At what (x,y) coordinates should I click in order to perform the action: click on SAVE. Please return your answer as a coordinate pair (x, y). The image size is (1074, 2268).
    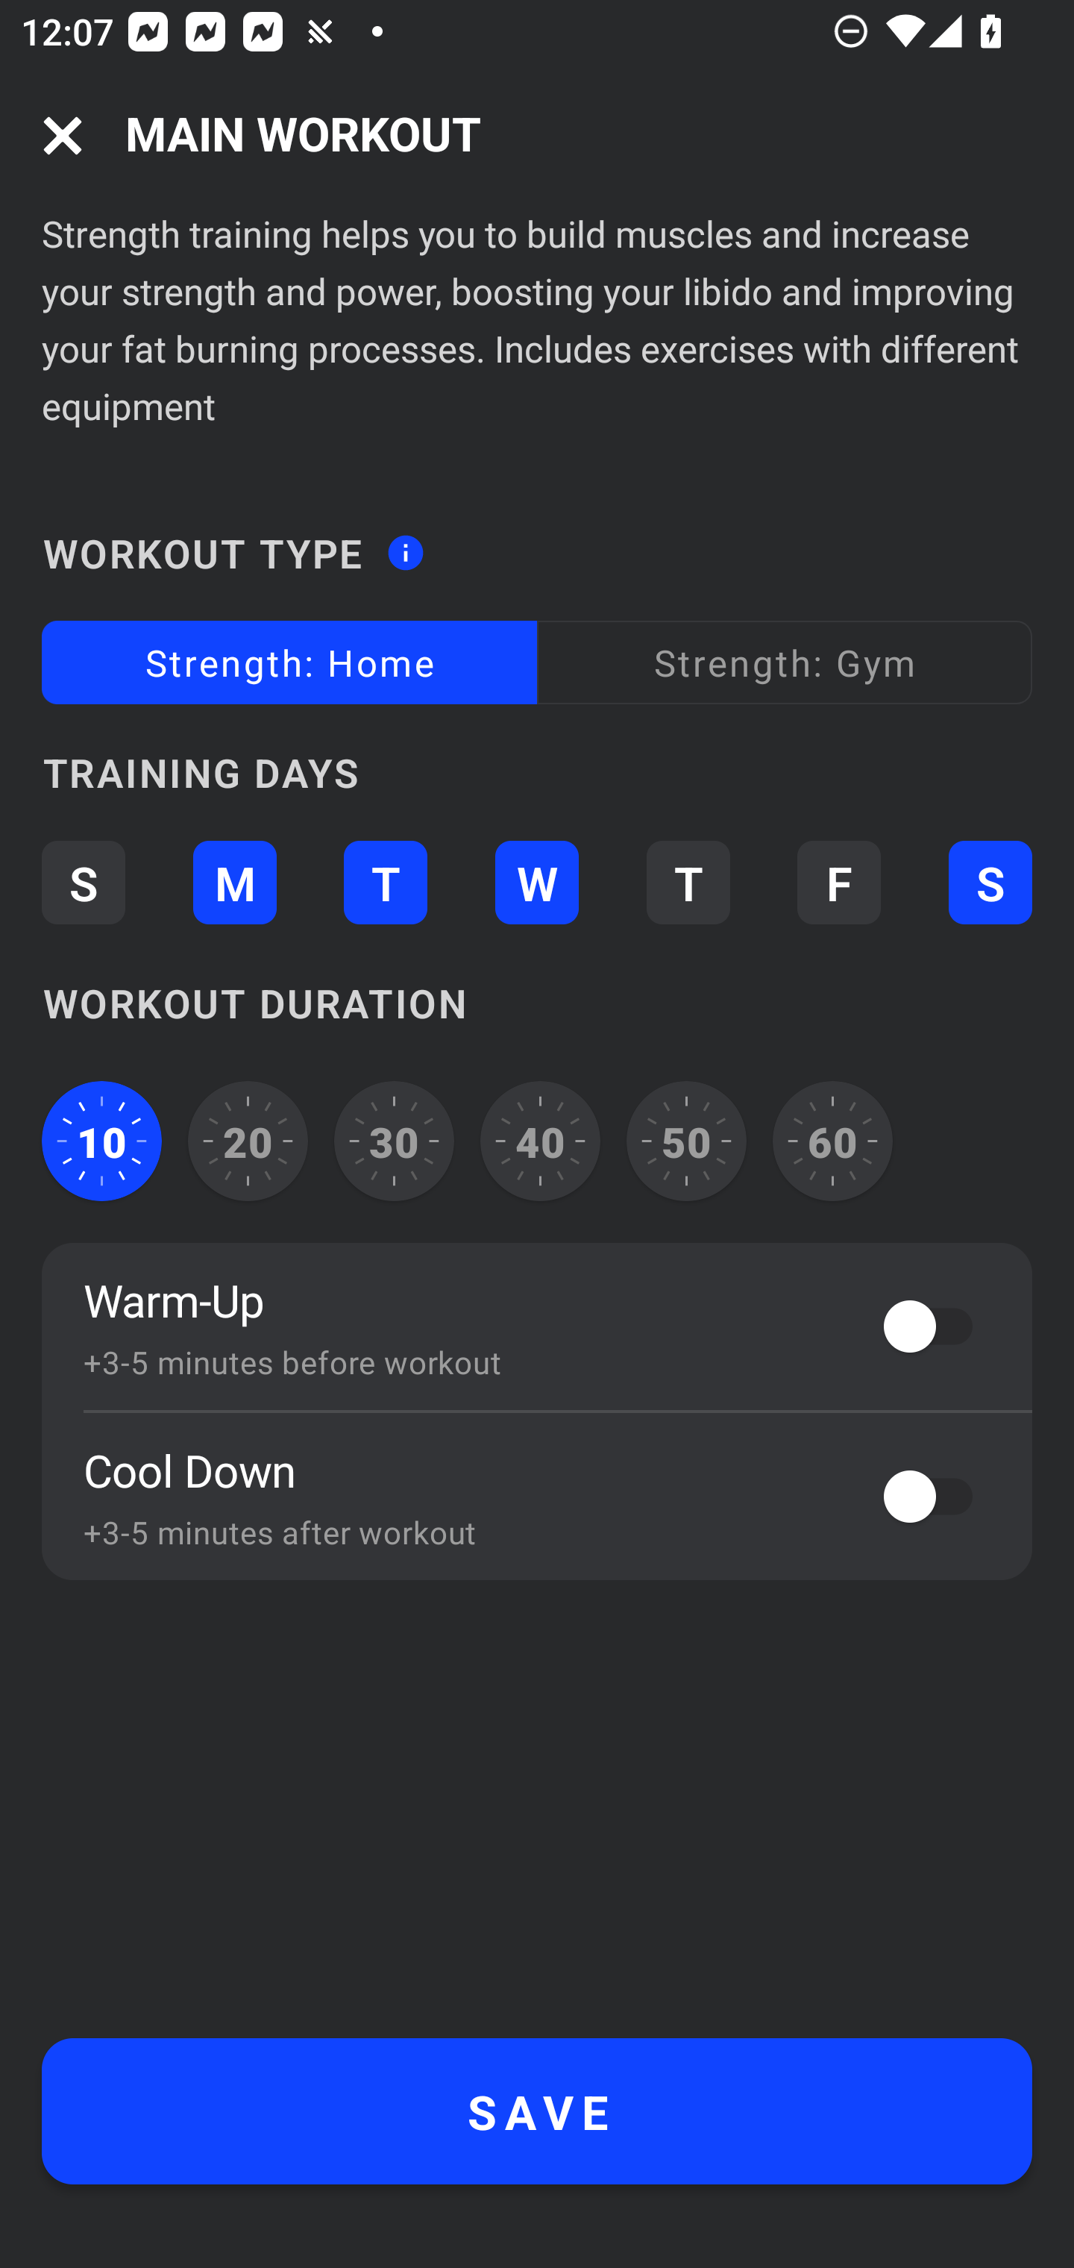
    Looking at the image, I should click on (537, 2111).